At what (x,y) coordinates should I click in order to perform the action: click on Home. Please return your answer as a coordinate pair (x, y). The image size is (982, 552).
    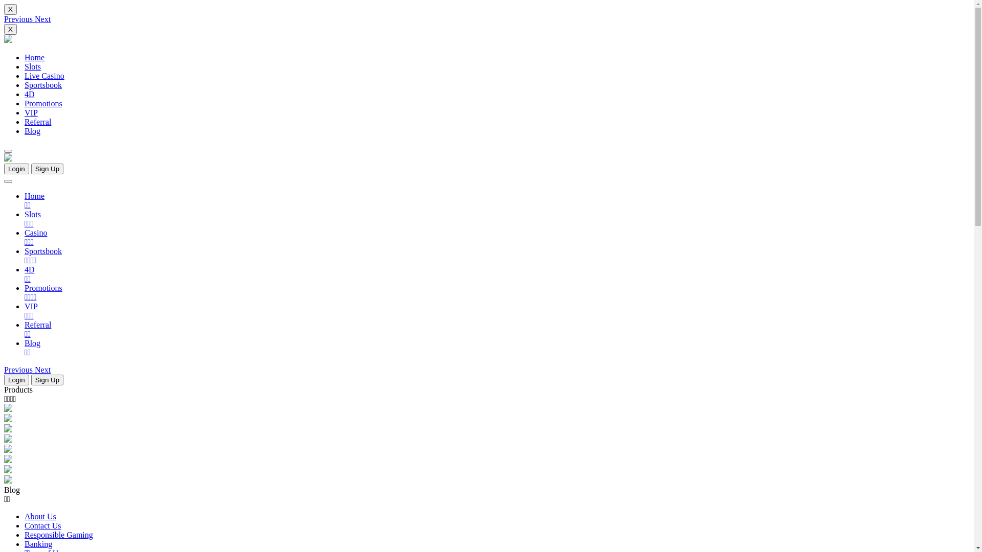
    Looking at the image, I should click on (35, 57).